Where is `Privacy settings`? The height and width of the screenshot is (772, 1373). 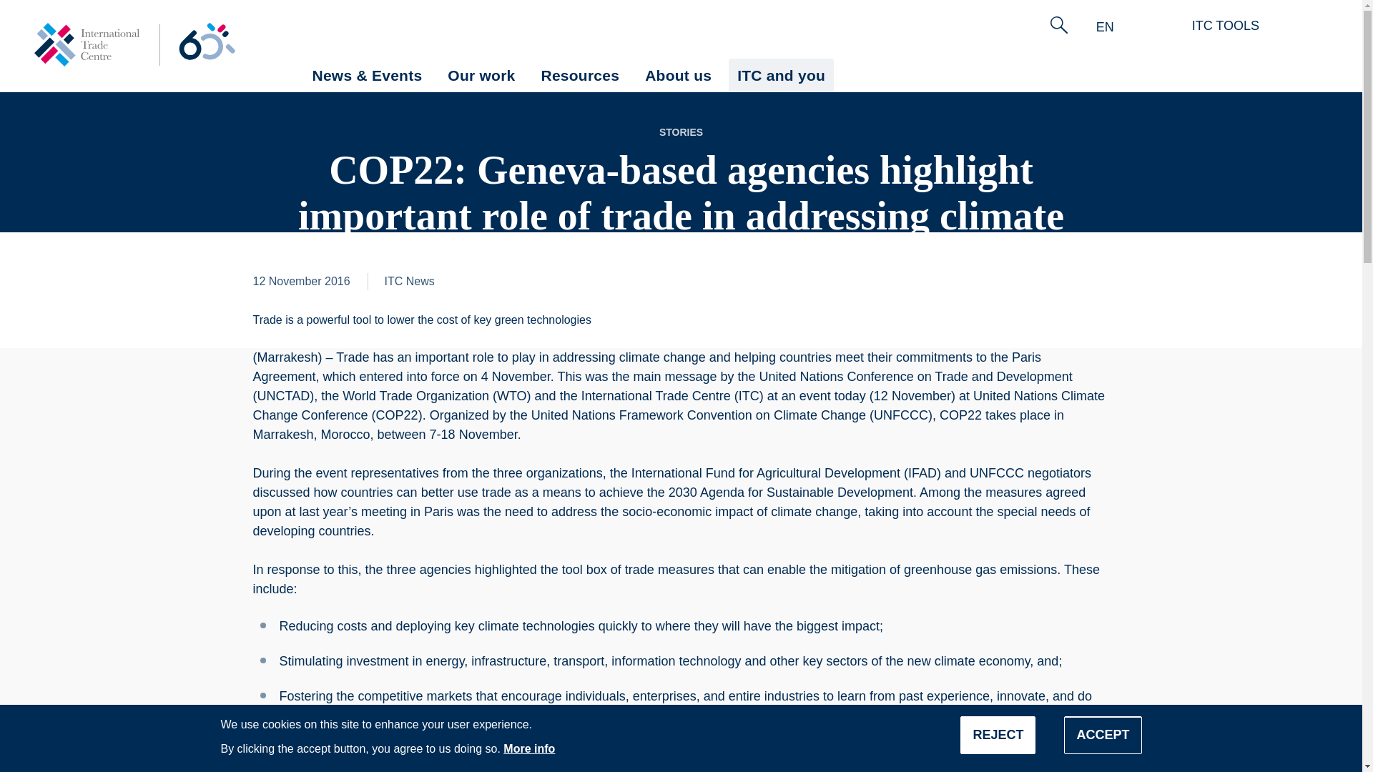
Privacy settings is located at coordinates (46, 760).